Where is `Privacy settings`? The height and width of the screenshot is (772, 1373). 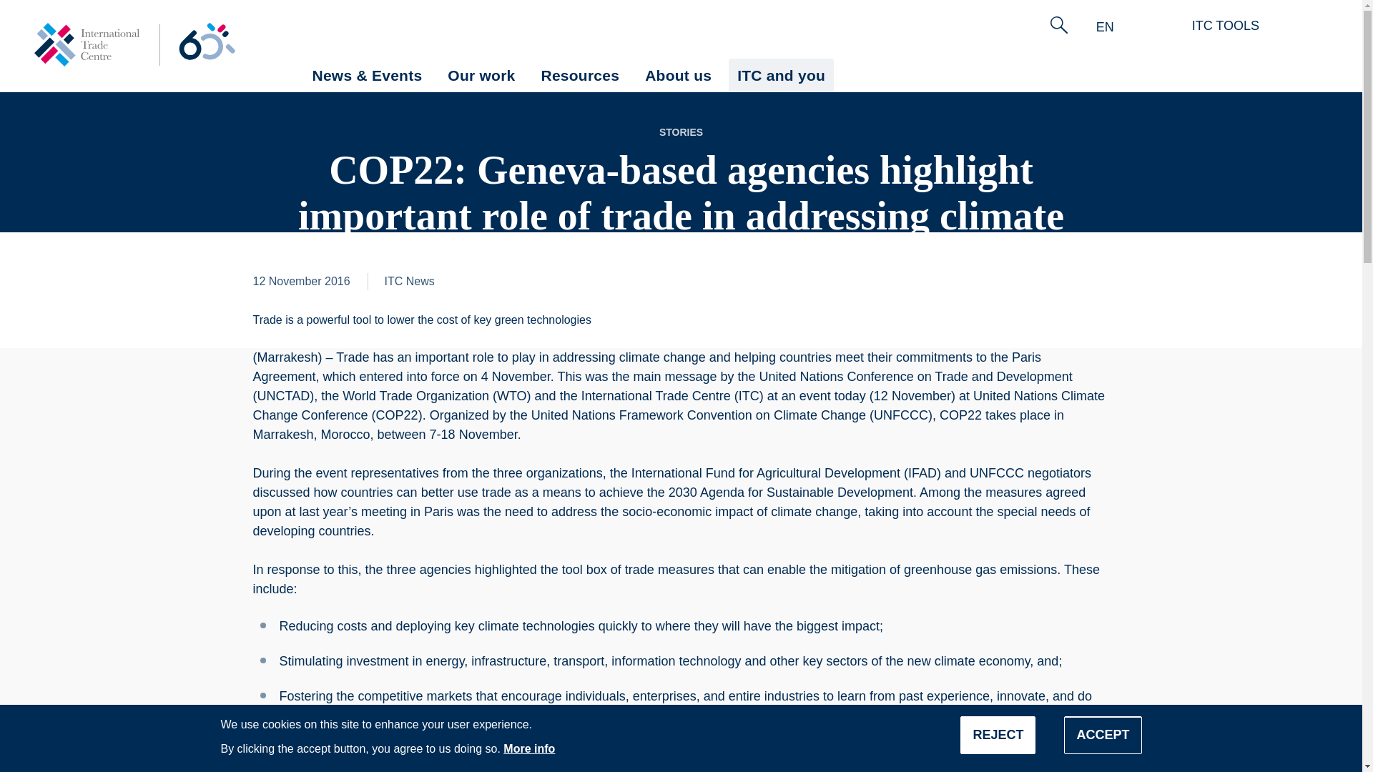
Privacy settings is located at coordinates (46, 760).